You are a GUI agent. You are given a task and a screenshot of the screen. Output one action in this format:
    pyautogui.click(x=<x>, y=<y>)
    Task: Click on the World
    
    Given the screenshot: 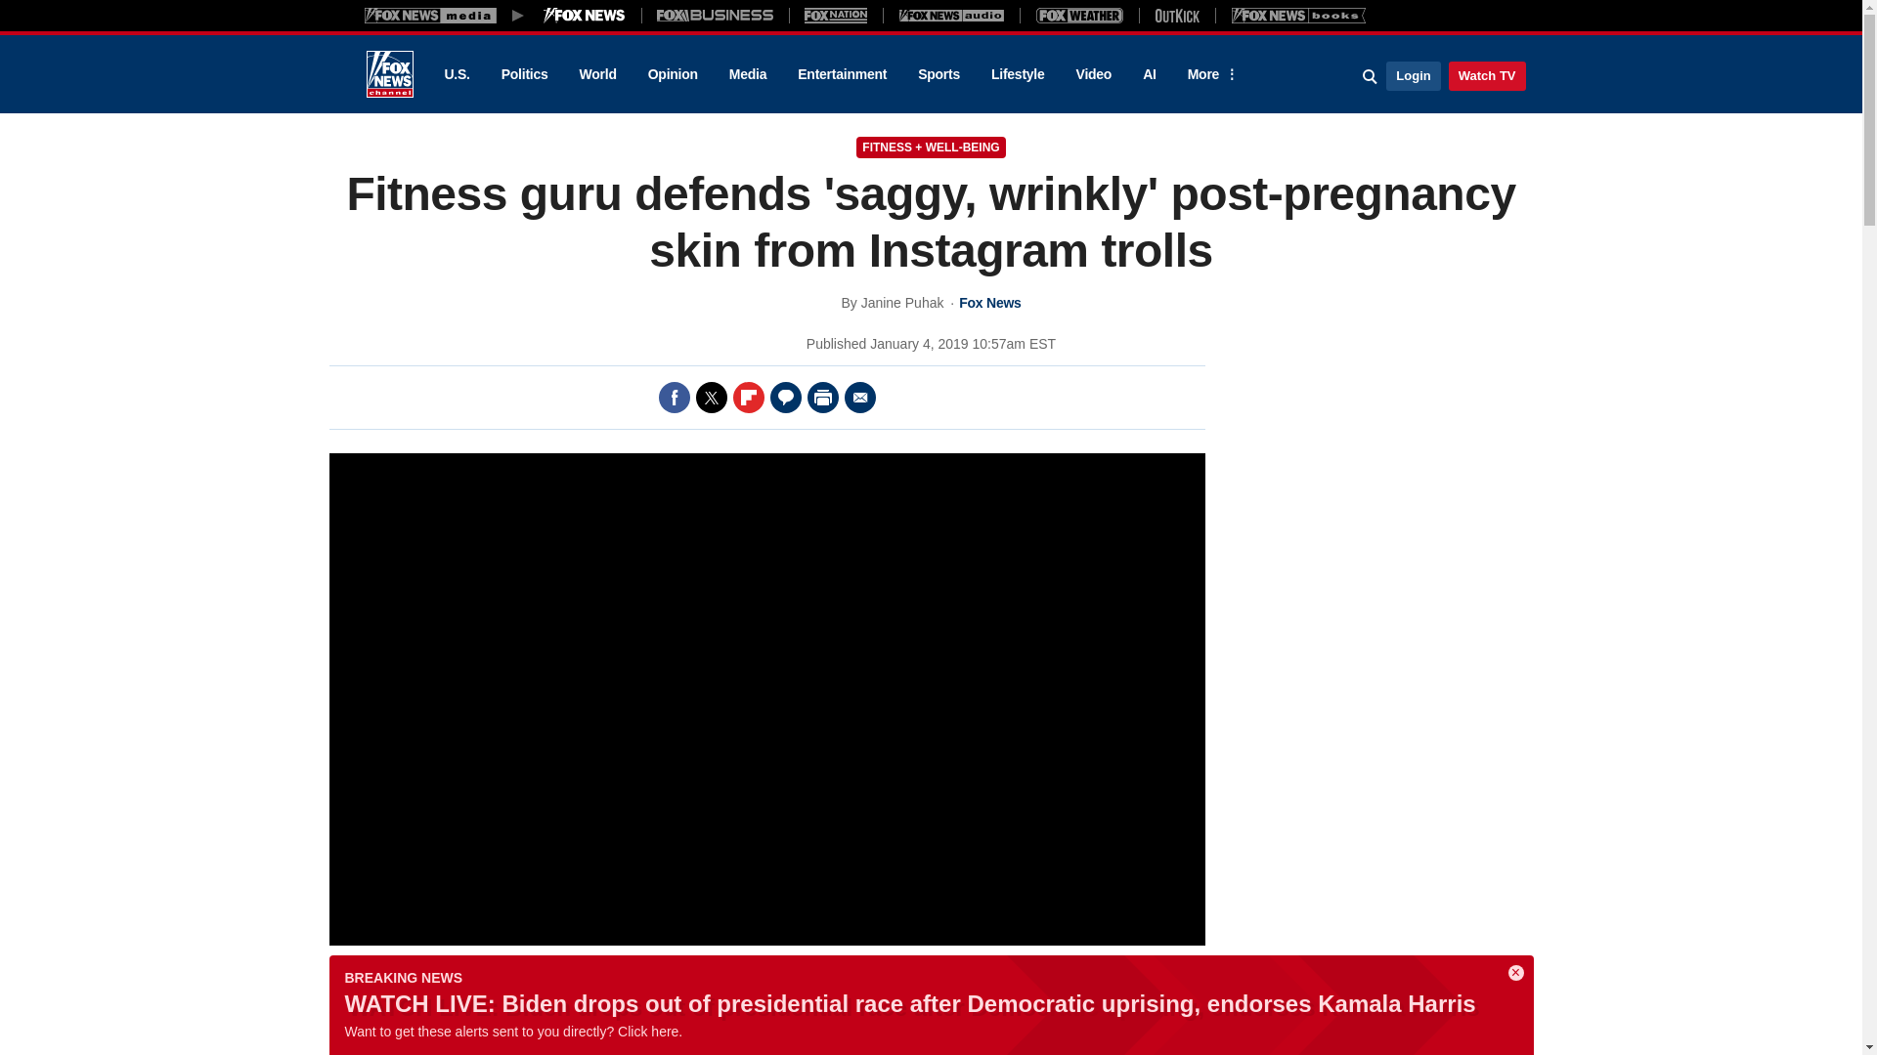 What is the action you would take?
    pyautogui.click(x=598, y=74)
    